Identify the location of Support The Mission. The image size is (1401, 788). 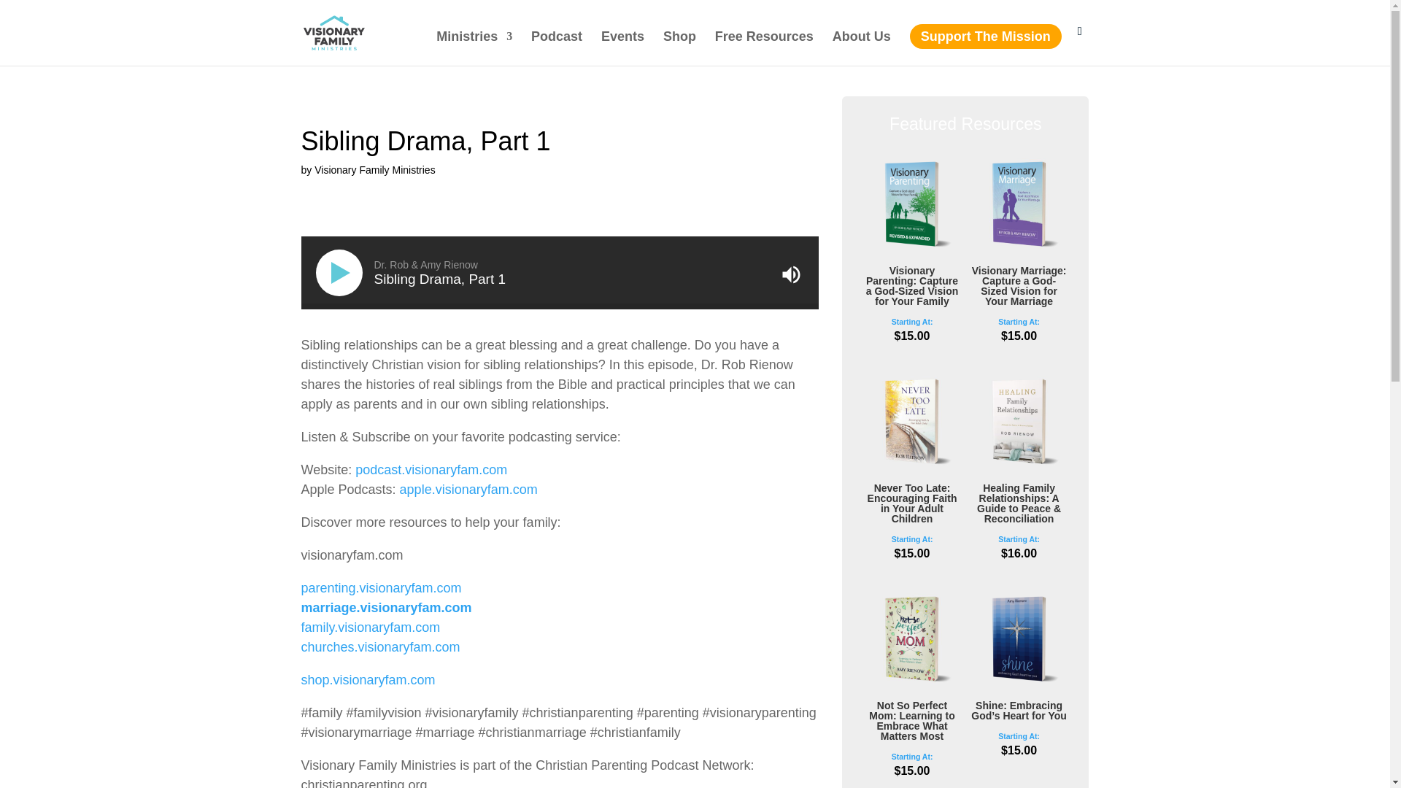
(985, 36).